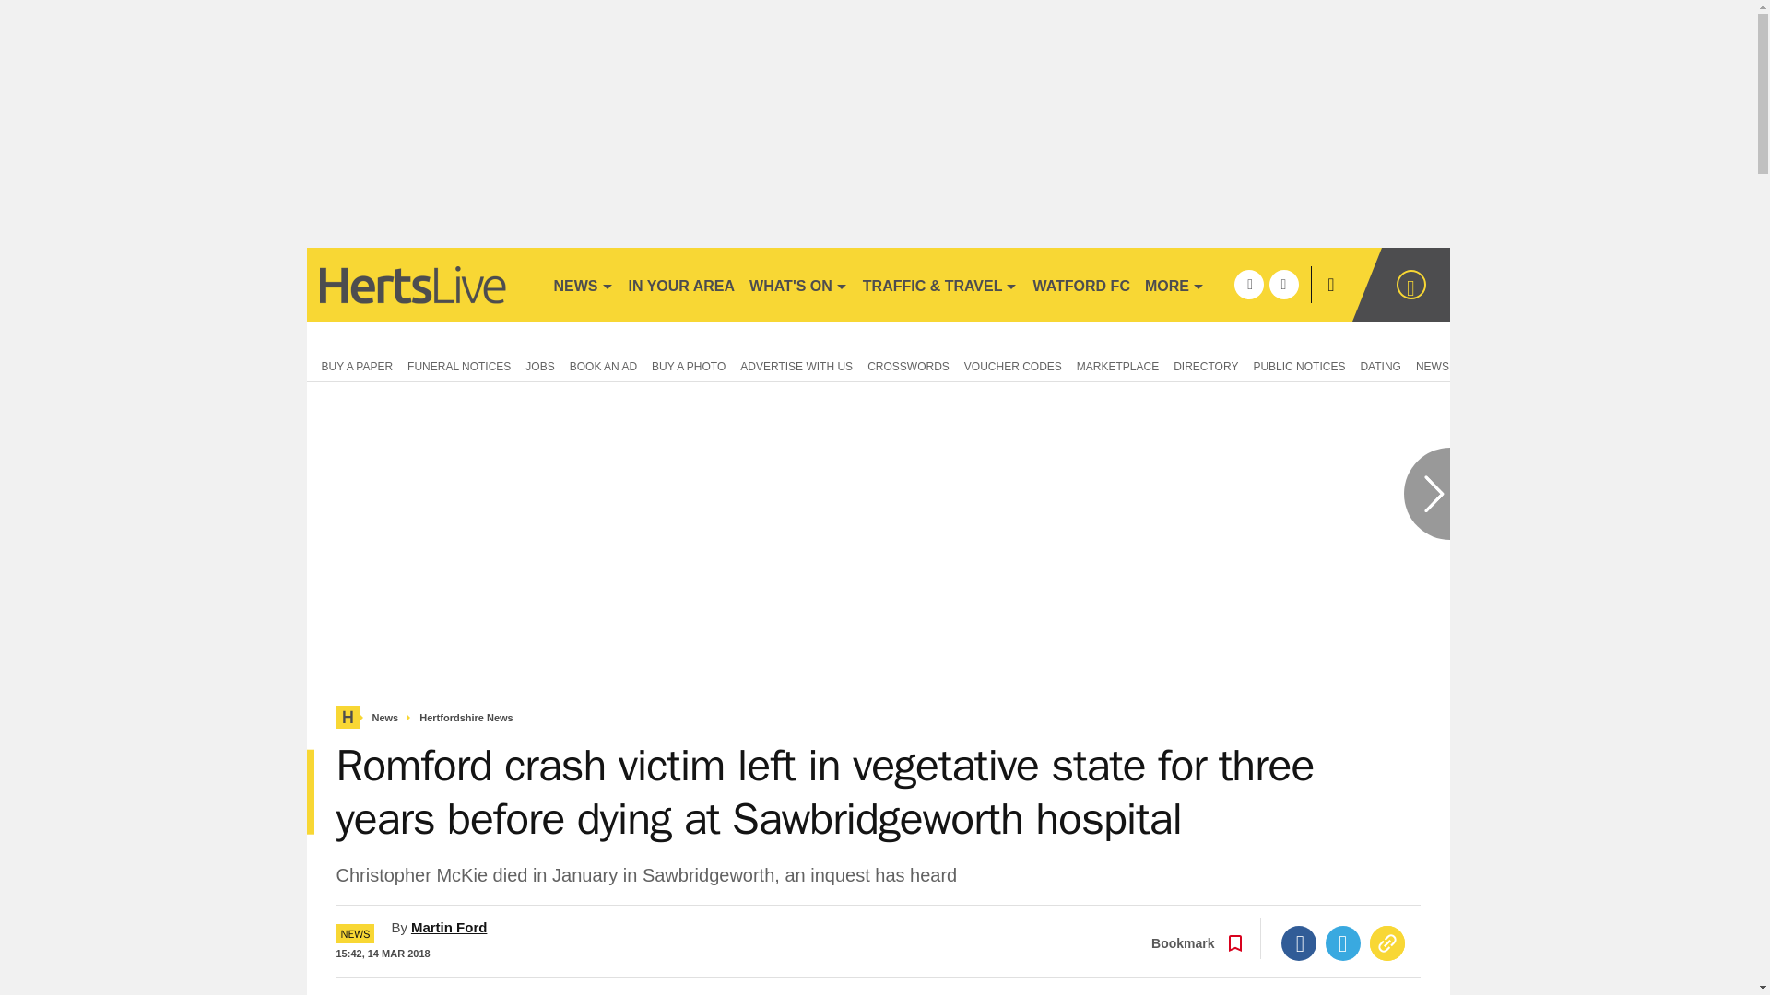 The height and width of the screenshot is (995, 1770). What do you see at coordinates (682, 284) in the screenshot?
I see `IN YOUR AREA` at bounding box center [682, 284].